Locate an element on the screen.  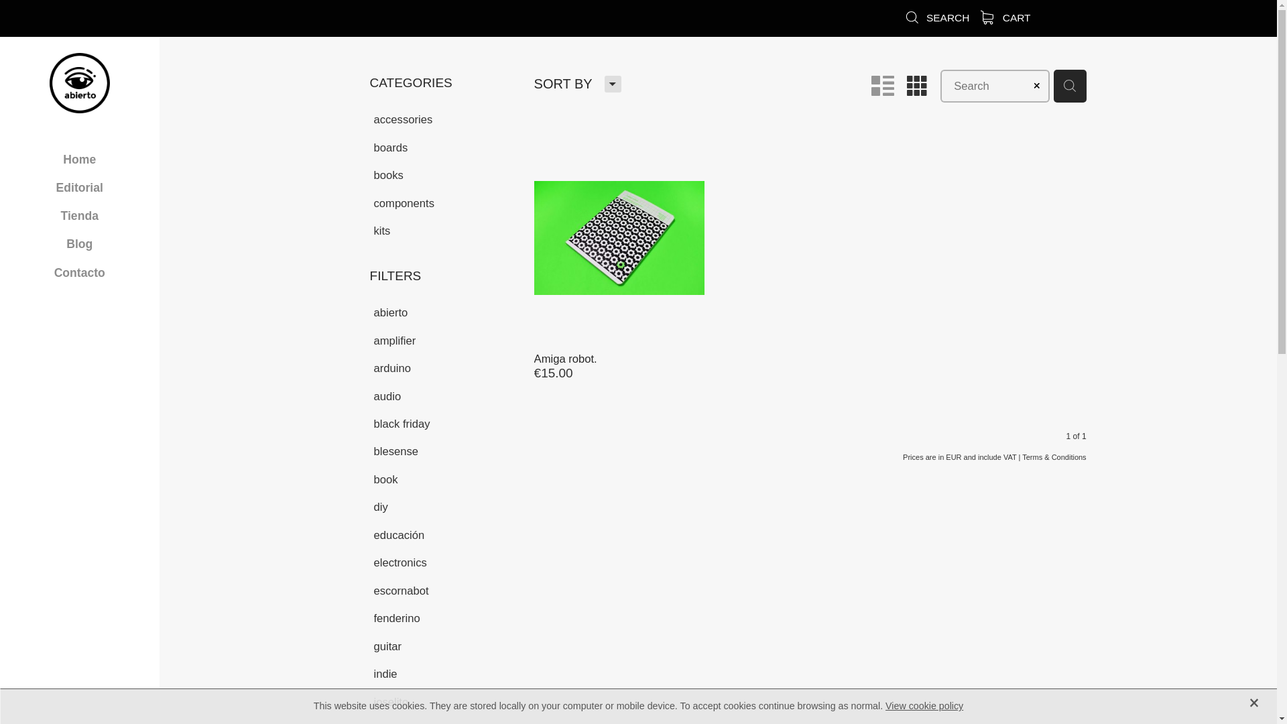
Terms & Conditions is located at coordinates (1054, 457).